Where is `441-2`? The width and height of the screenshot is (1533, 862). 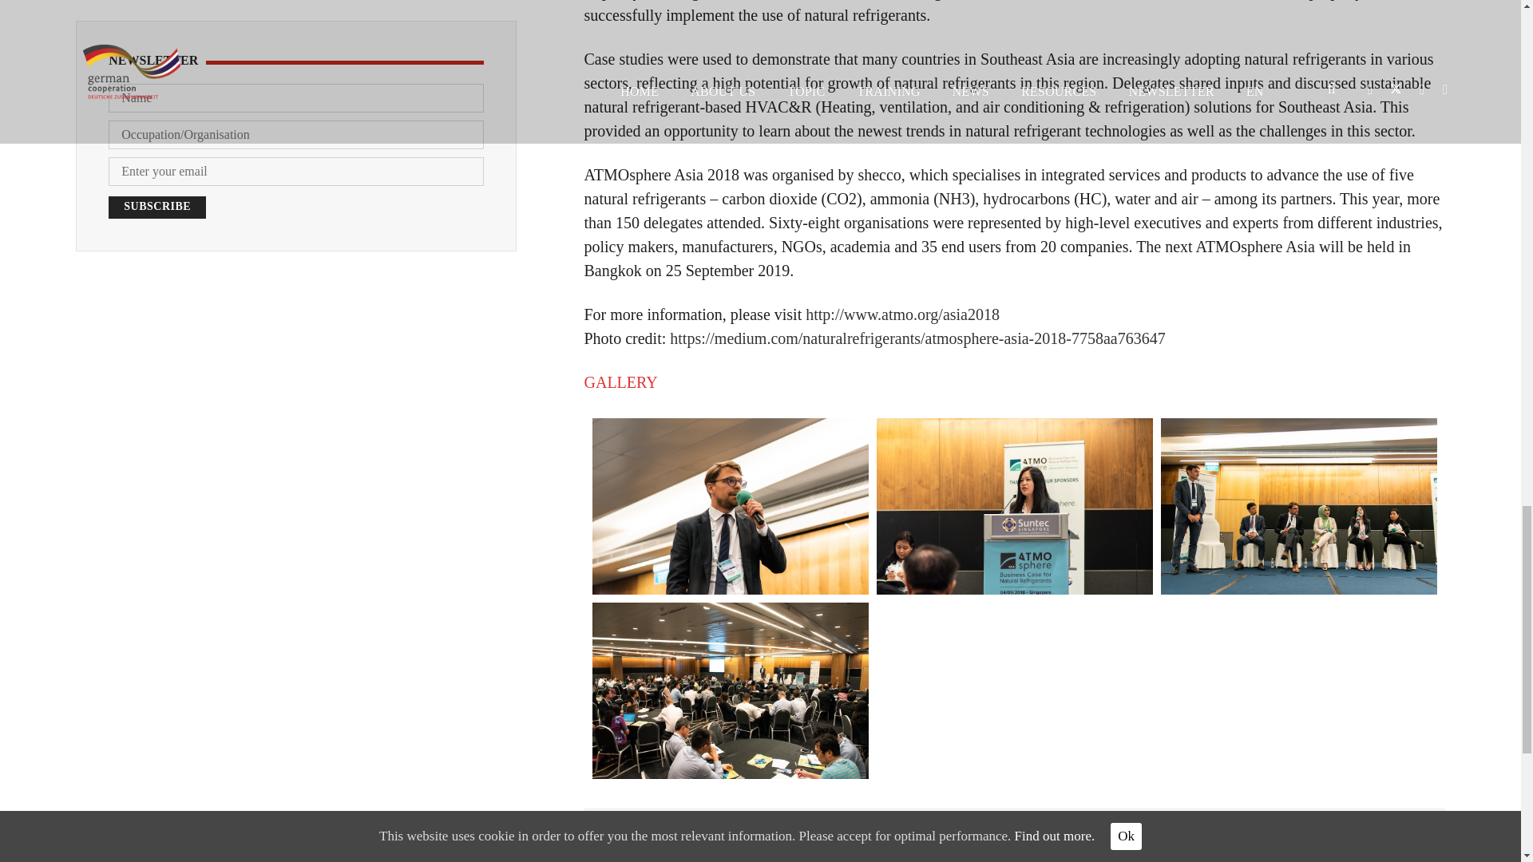 441-2 is located at coordinates (1014, 506).